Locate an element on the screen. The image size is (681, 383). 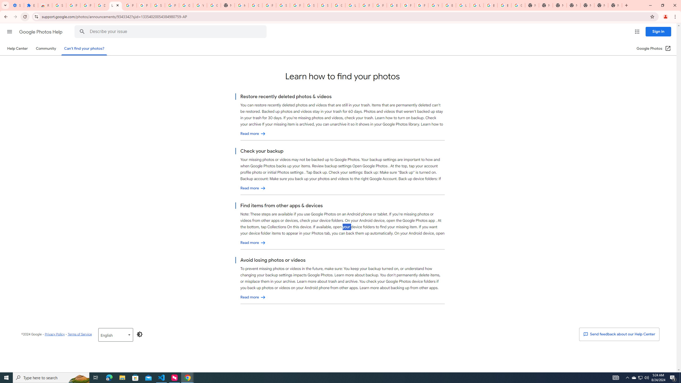
Sign in - Google Accounts is located at coordinates (158, 5).